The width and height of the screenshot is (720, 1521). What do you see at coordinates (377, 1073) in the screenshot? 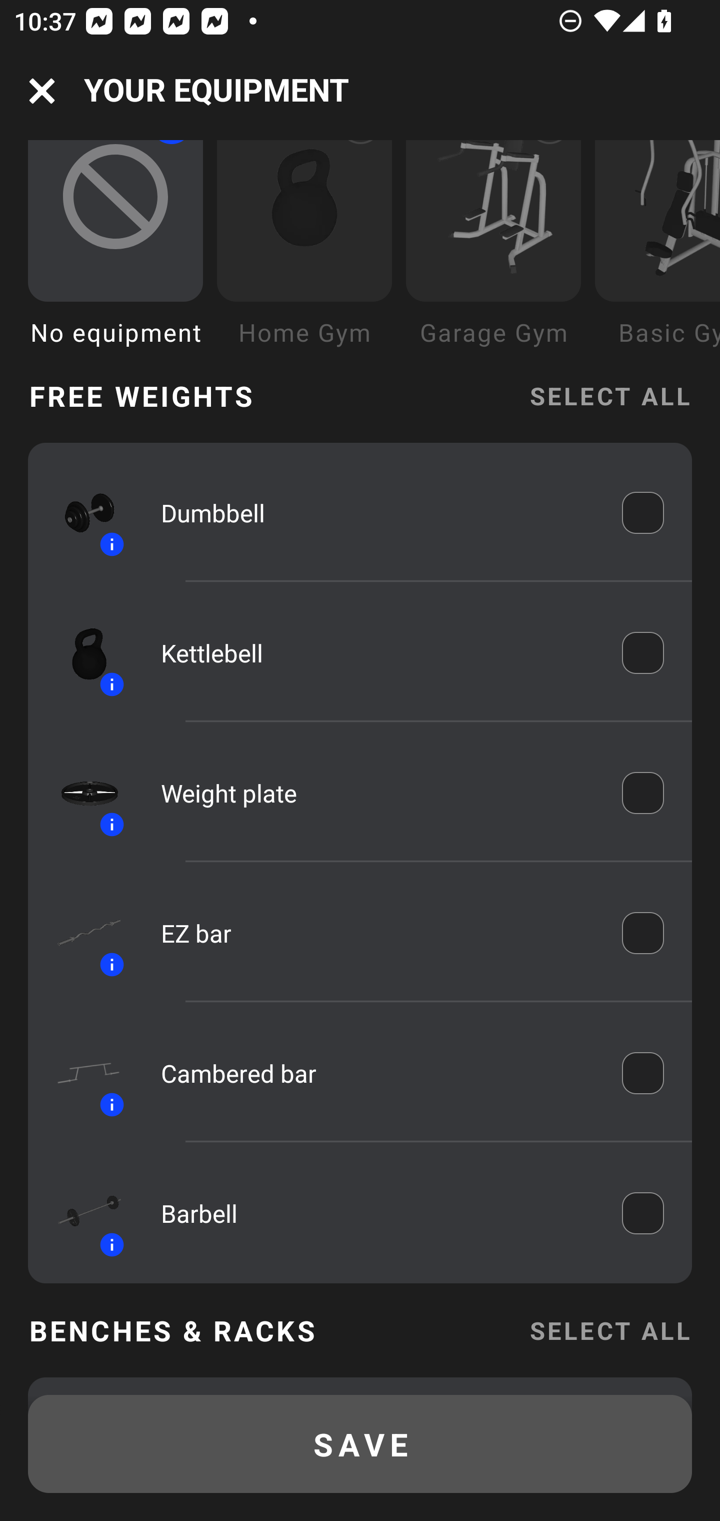
I see `Cambered bar` at bounding box center [377, 1073].